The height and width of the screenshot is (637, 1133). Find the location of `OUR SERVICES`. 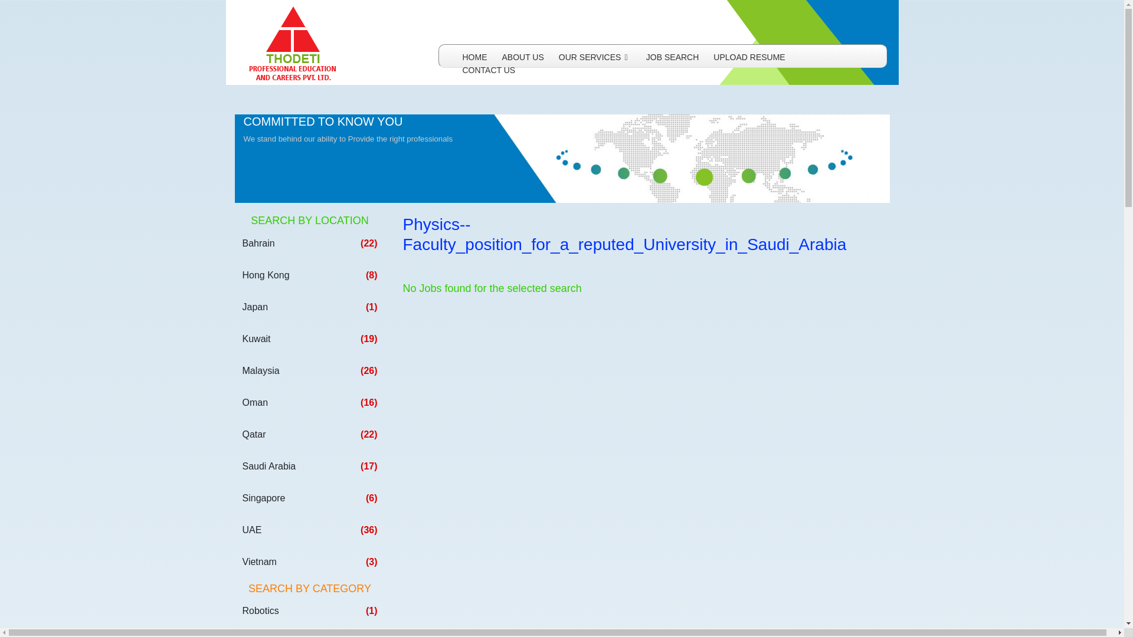

OUR SERVICES is located at coordinates (595, 57).